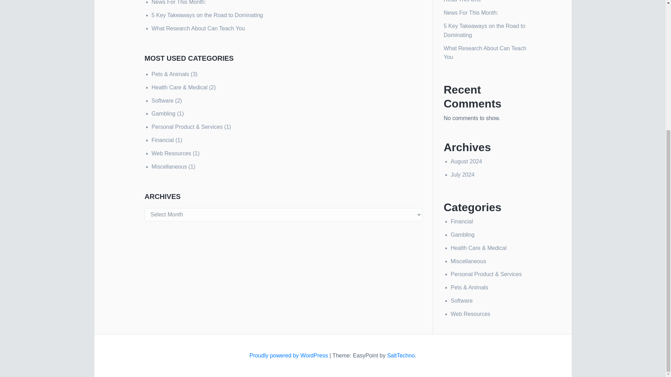  Describe the element at coordinates (463, 175) in the screenshot. I see `July 2024` at that location.